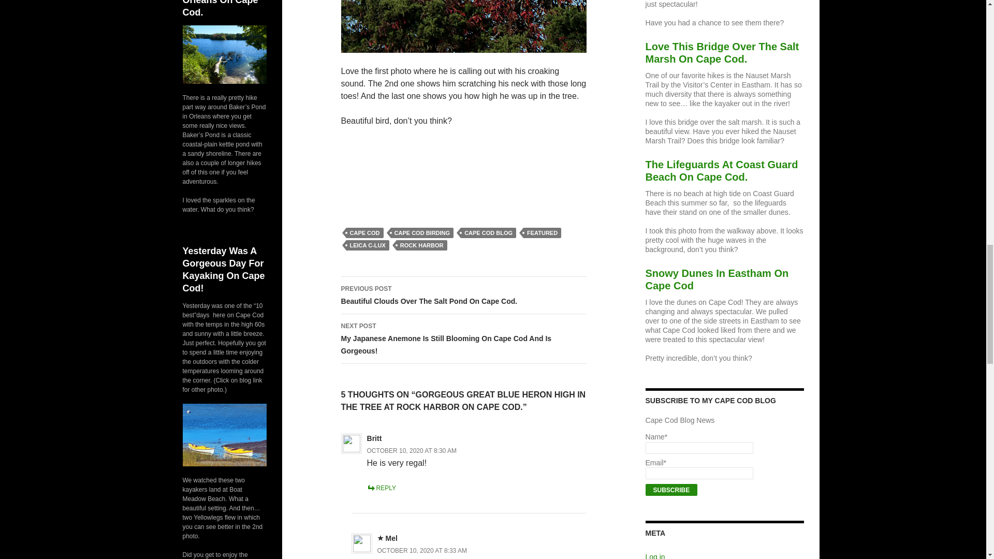 This screenshot has width=994, height=559. I want to click on OCTOBER 10, 2020 AT 8:30 AM, so click(411, 451).